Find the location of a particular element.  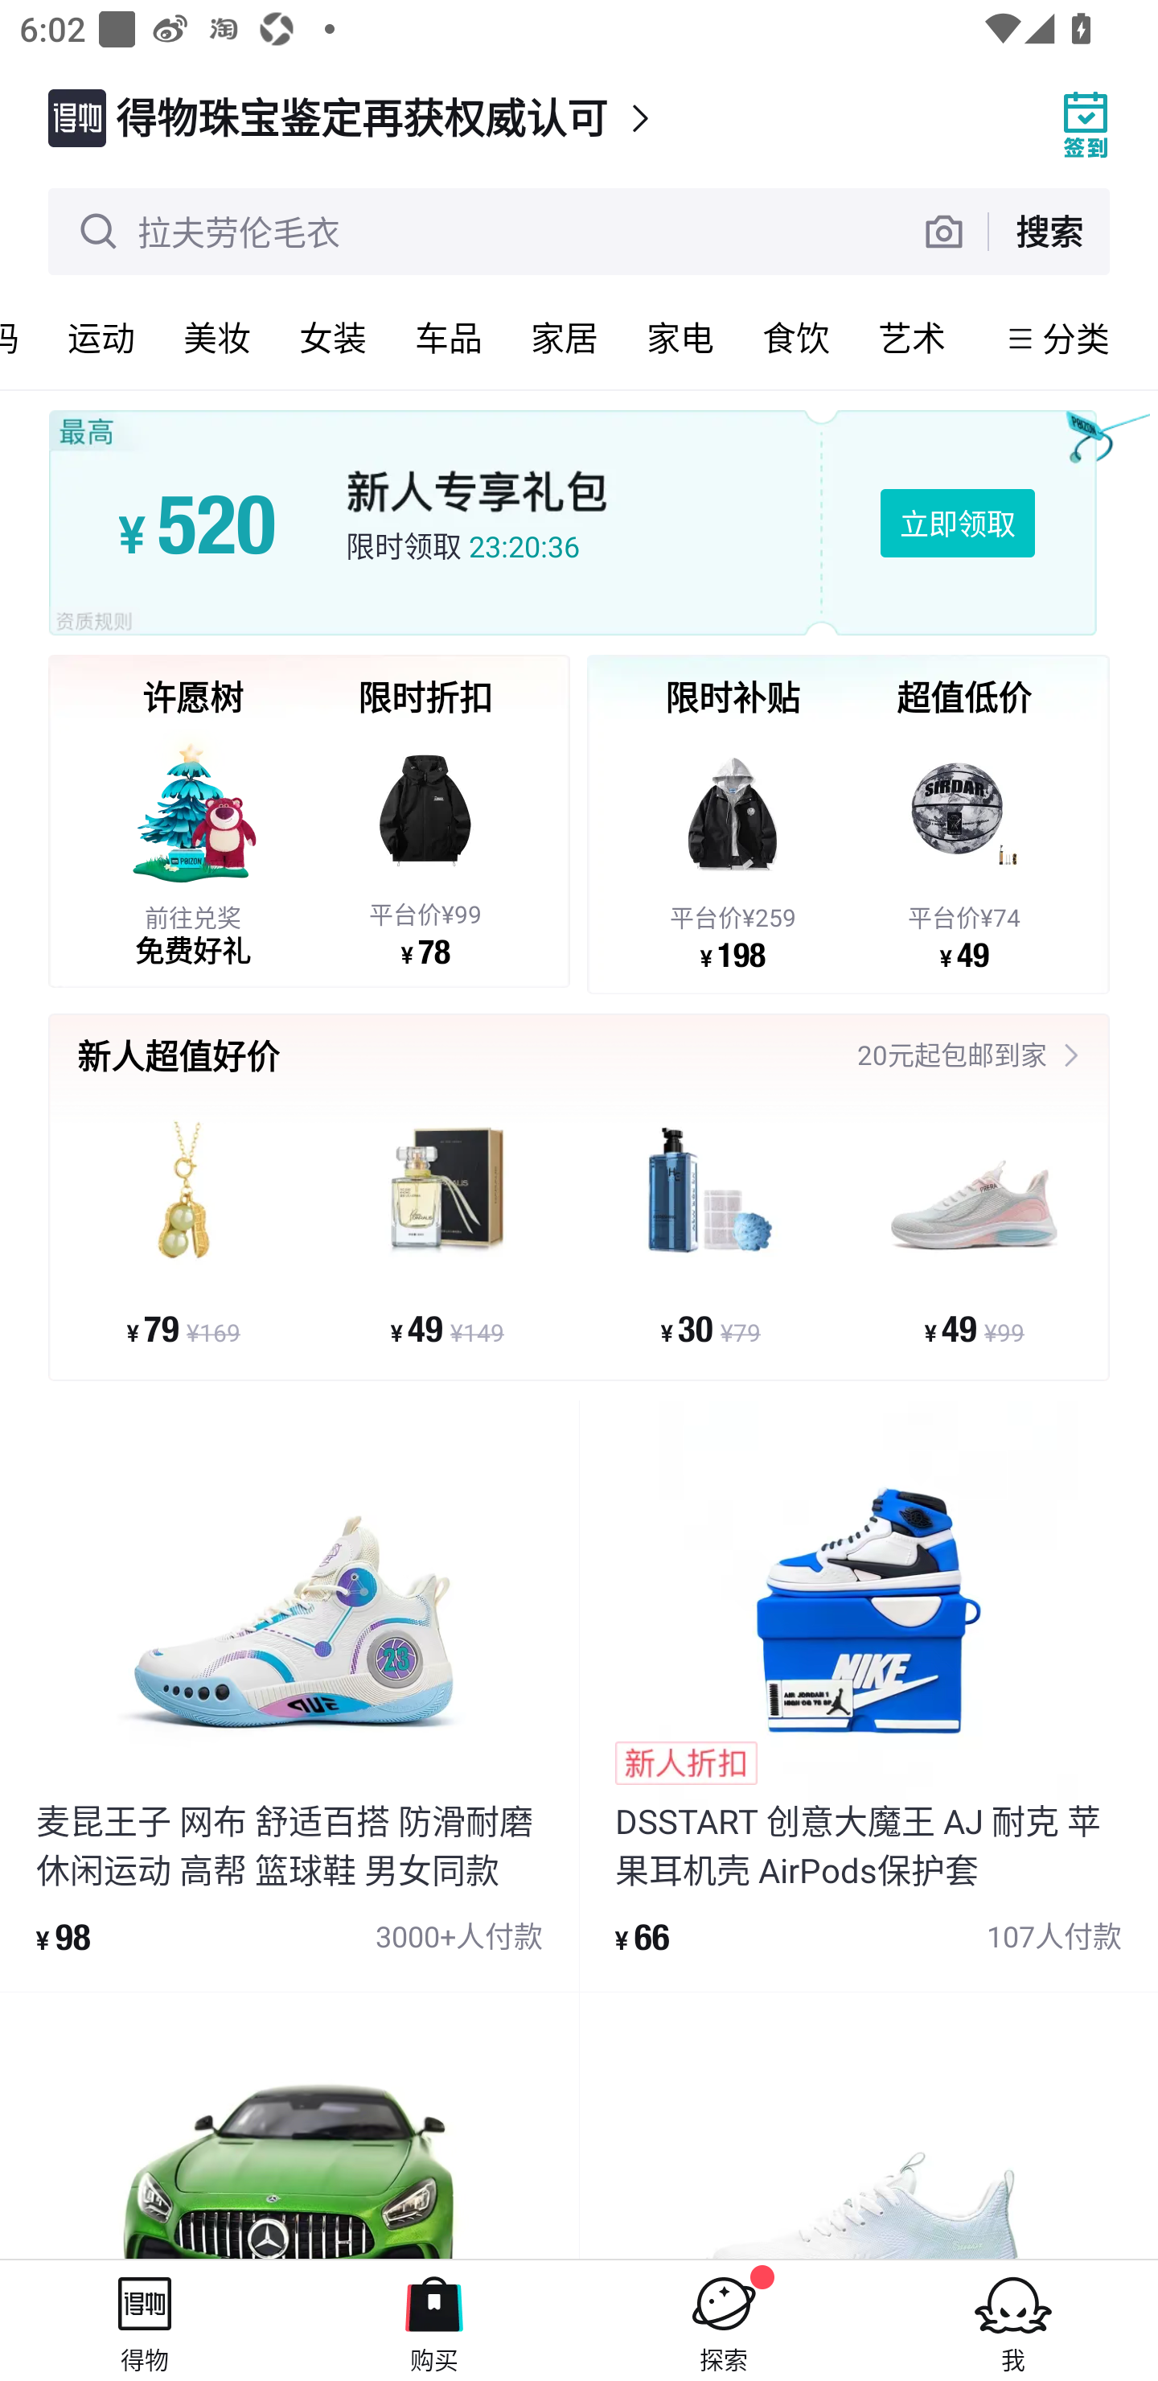

购买 is located at coordinates (434, 2320).